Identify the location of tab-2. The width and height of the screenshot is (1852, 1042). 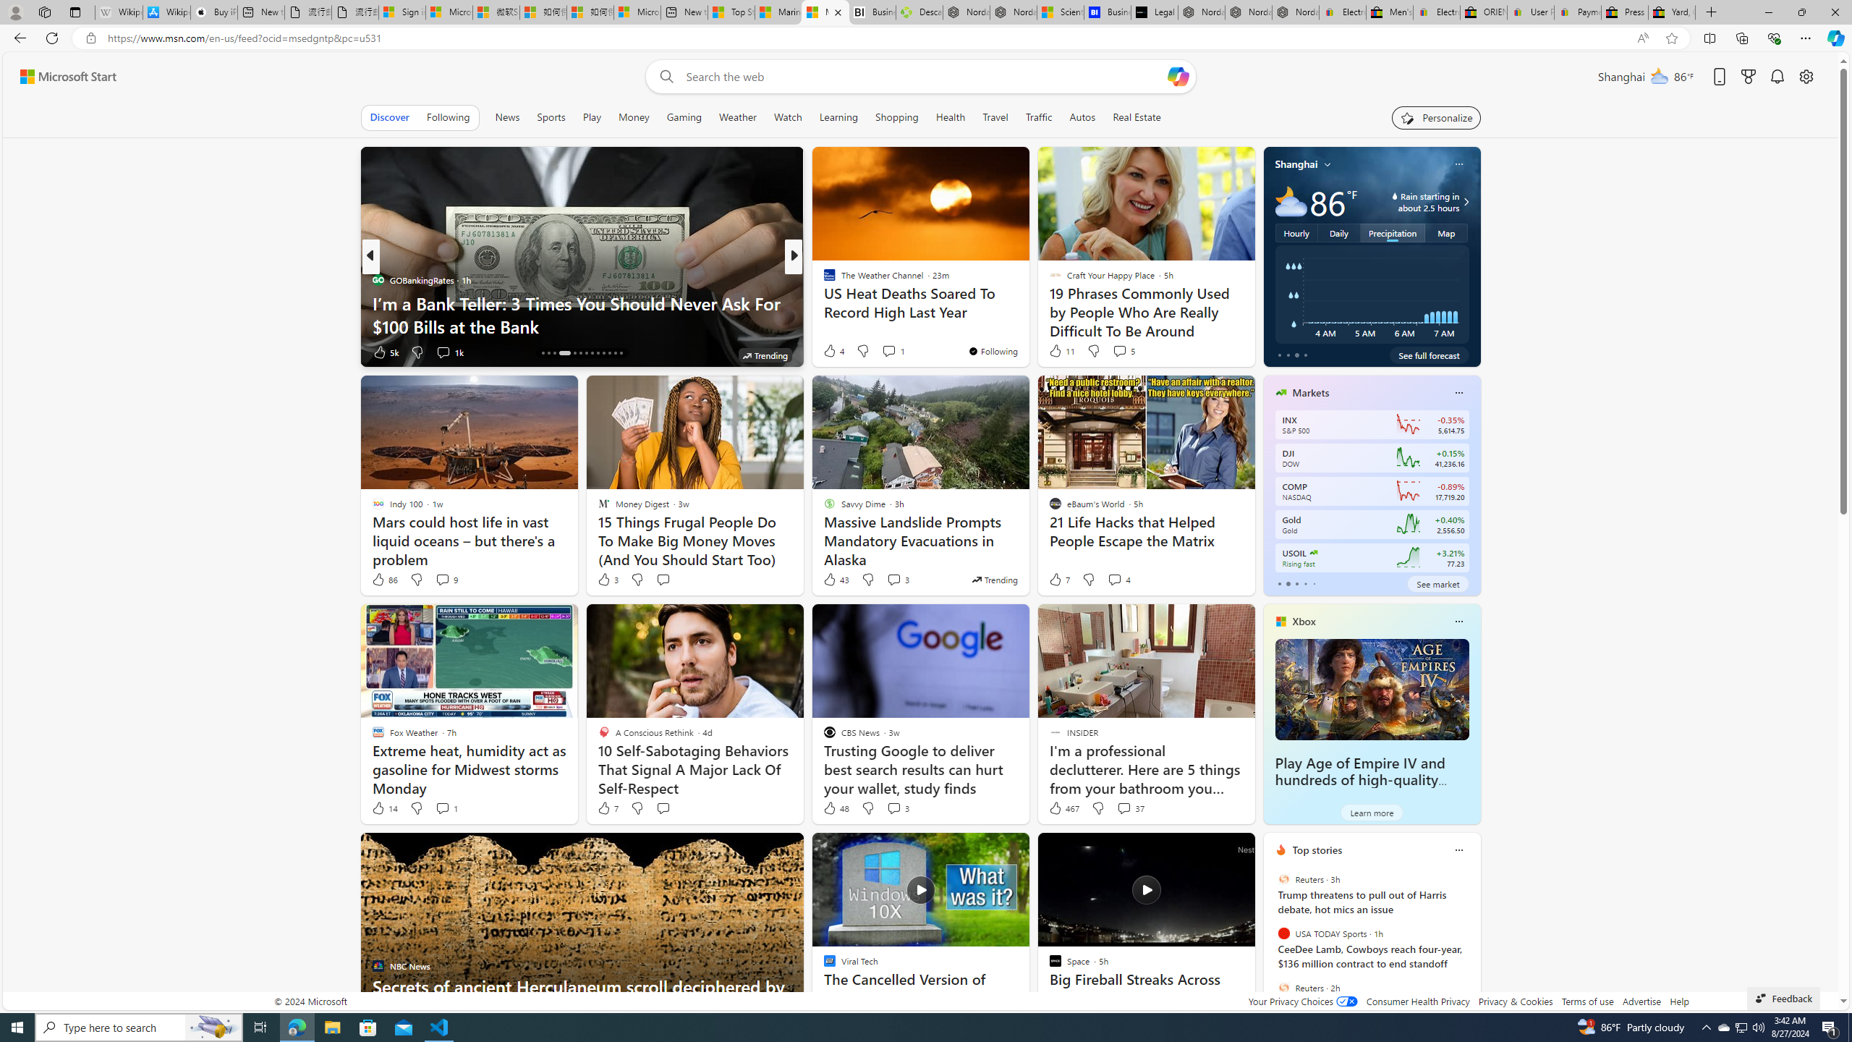
(1296, 583).